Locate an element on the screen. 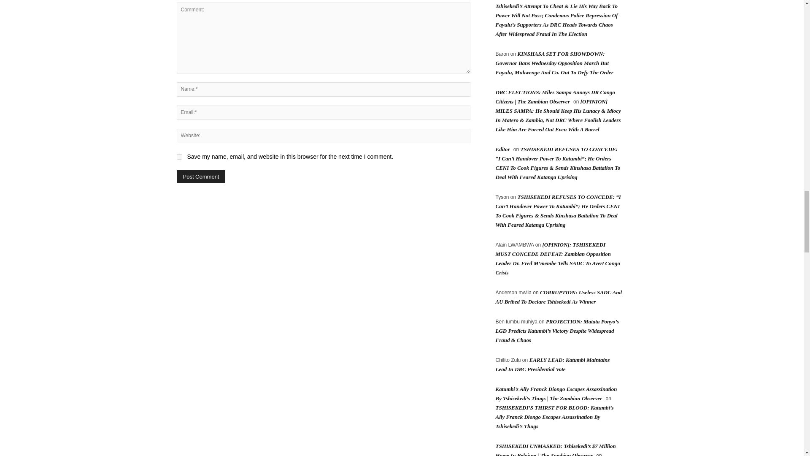 The width and height of the screenshot is (810, 456). Post Comment is located at coordinates (201, 176).